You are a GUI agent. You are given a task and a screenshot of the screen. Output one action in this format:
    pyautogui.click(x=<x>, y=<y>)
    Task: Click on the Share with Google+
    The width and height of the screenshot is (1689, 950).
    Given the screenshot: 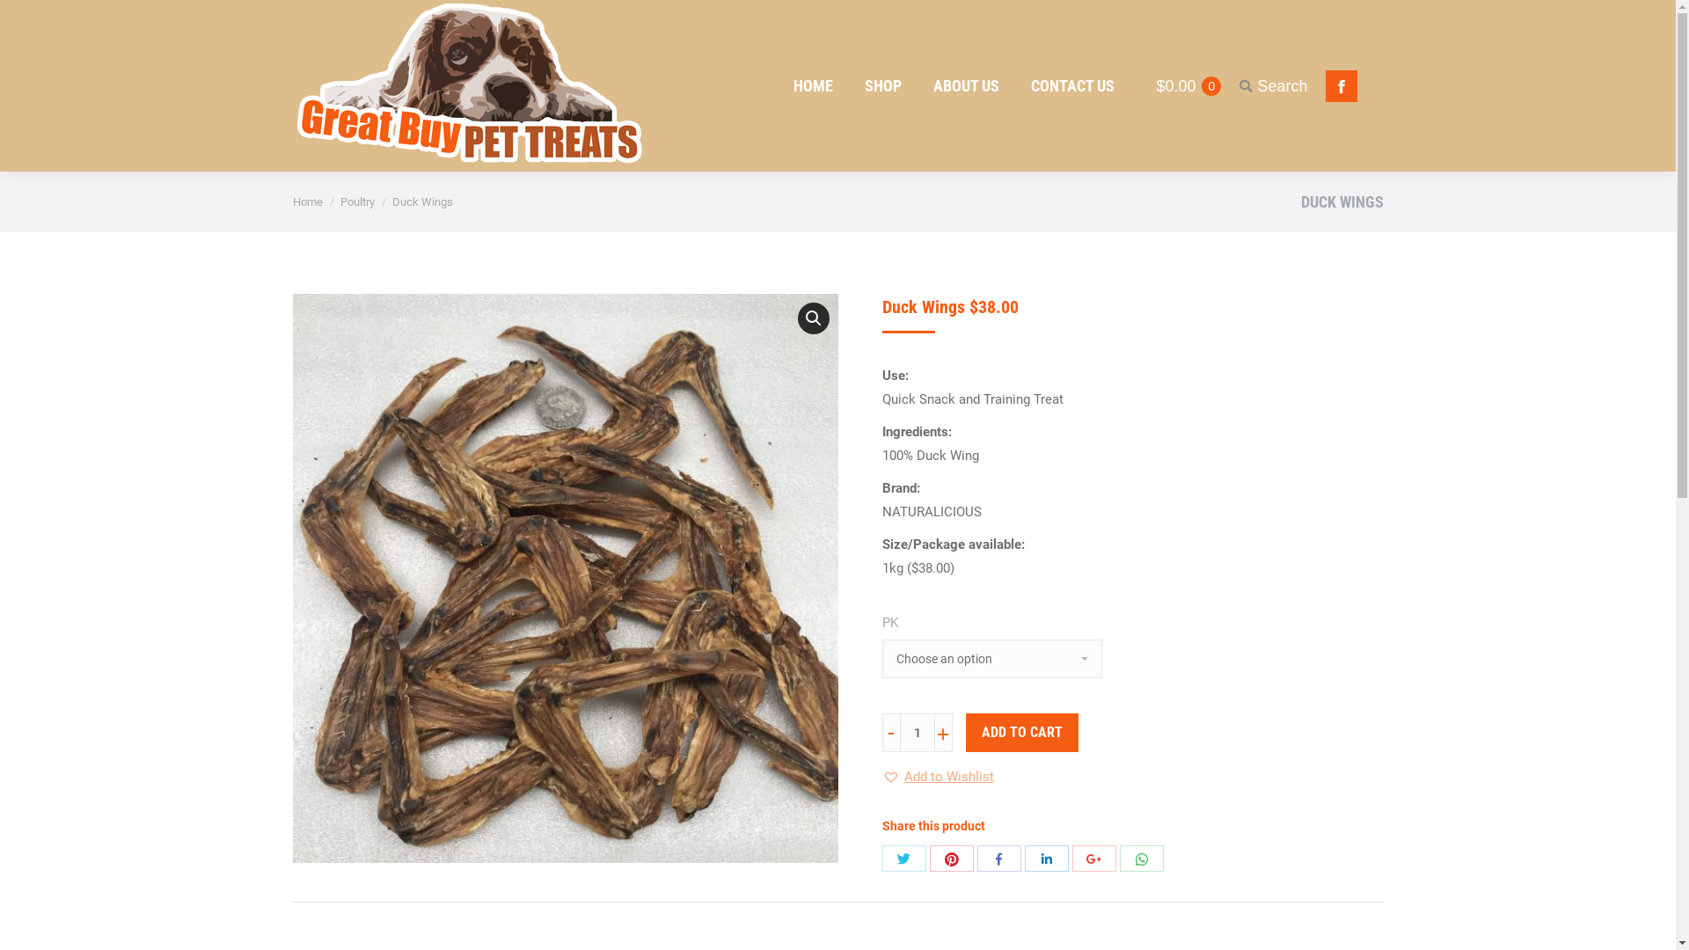 What is the action you would take?
    pyautogui.click(x=1093, y=859)
    